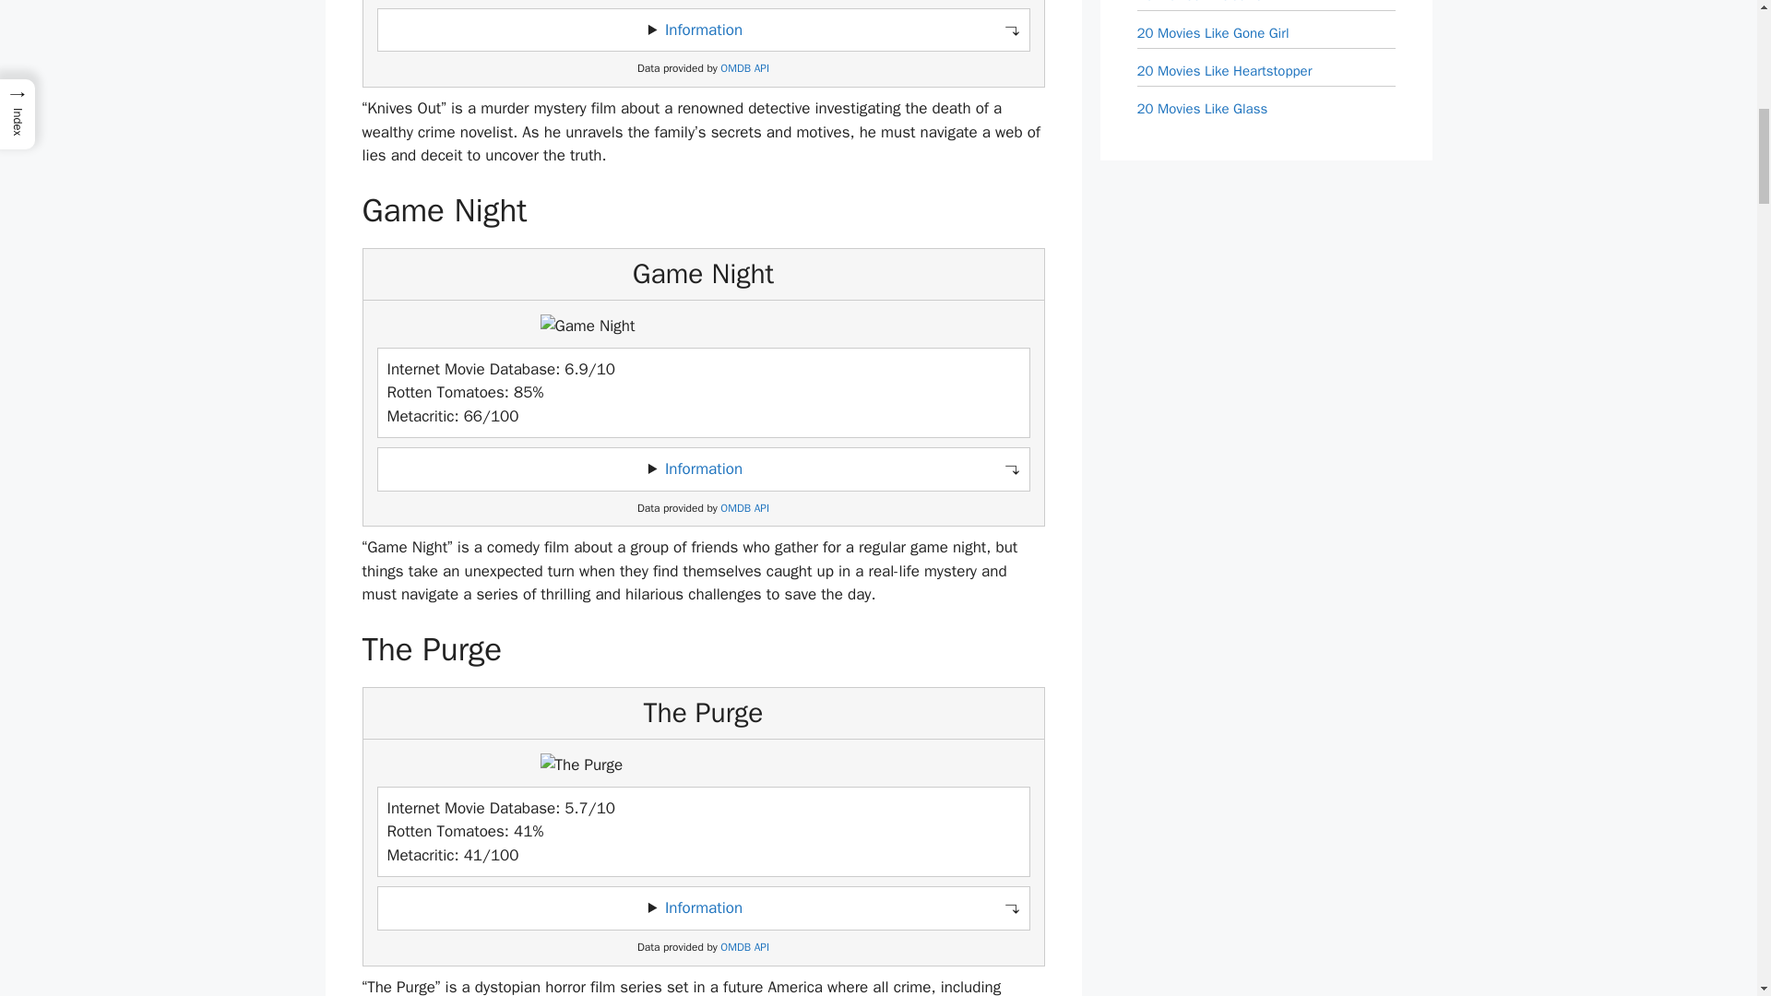 This screenshot has width=1771, height=996. I want to click on Open Movie Database API, so click(744, 68).